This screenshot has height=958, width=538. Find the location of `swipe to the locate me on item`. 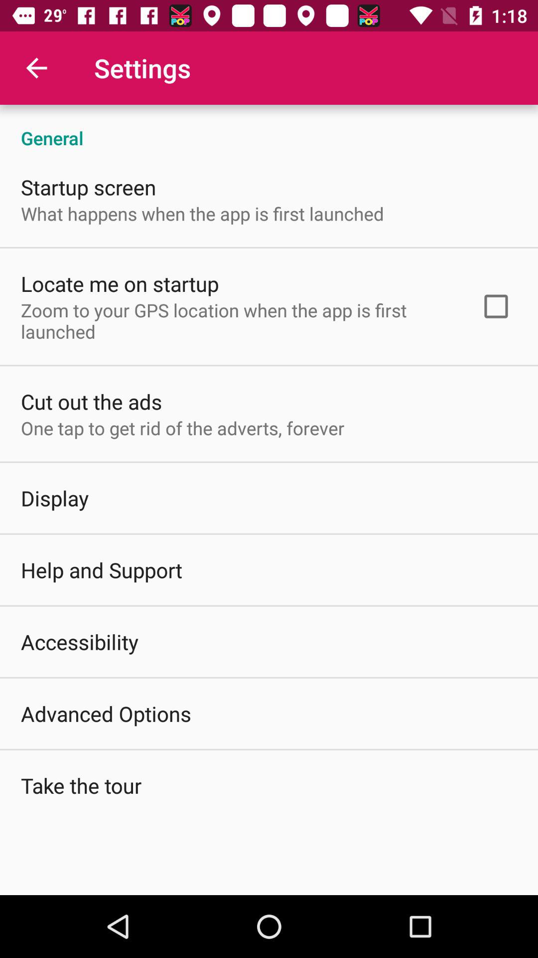

swipe to the locate me on item is located at coordinates (120, 283).